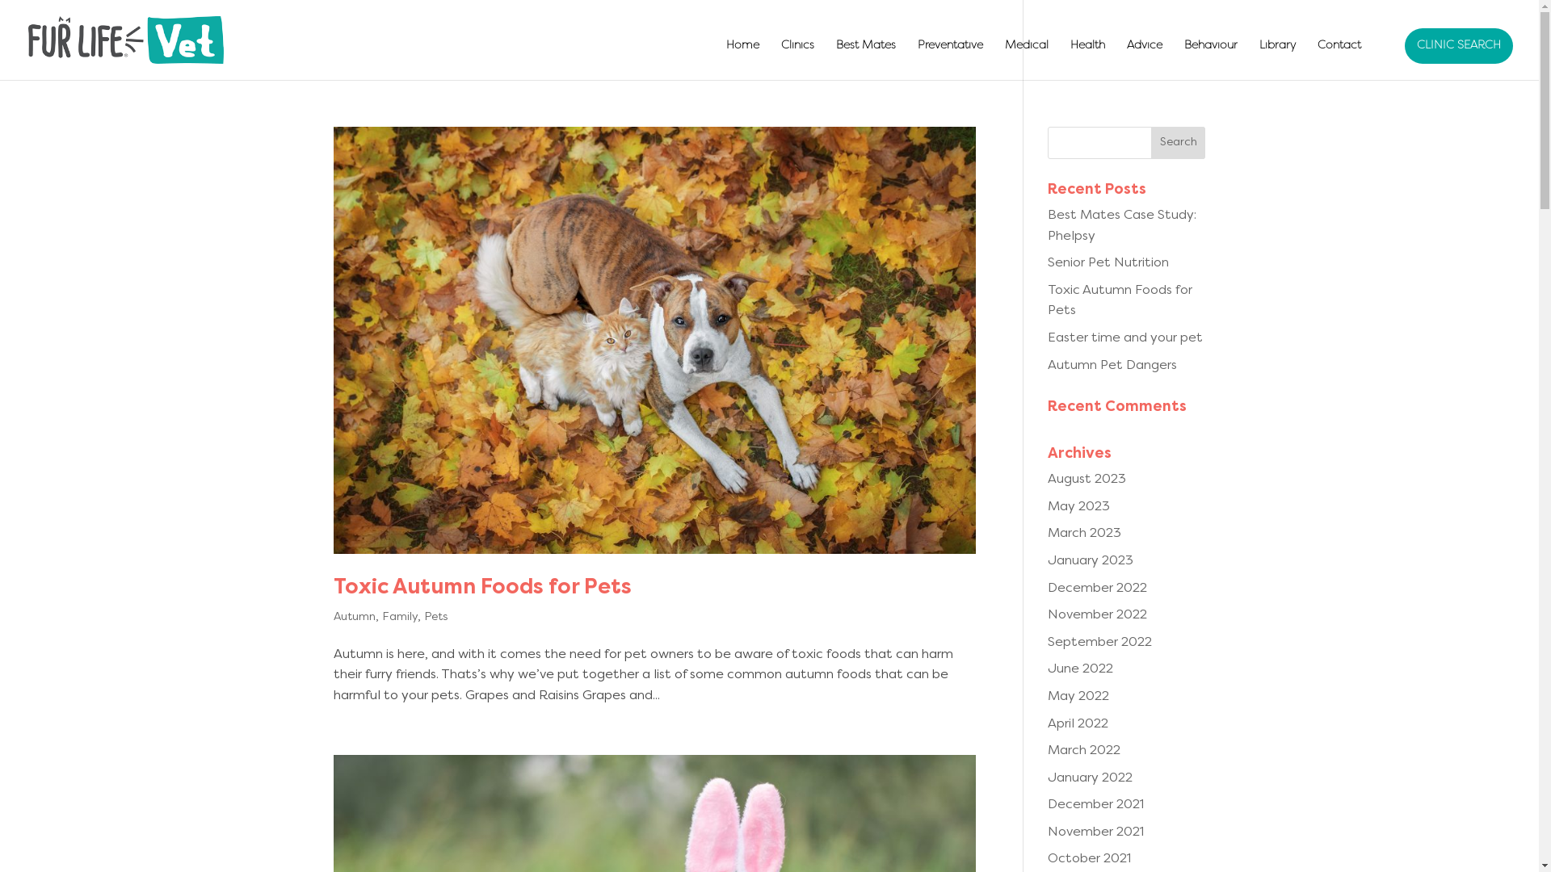  Describe the element at coordinates (354, 617) in the screenshot. I see `Autumn` at that location.